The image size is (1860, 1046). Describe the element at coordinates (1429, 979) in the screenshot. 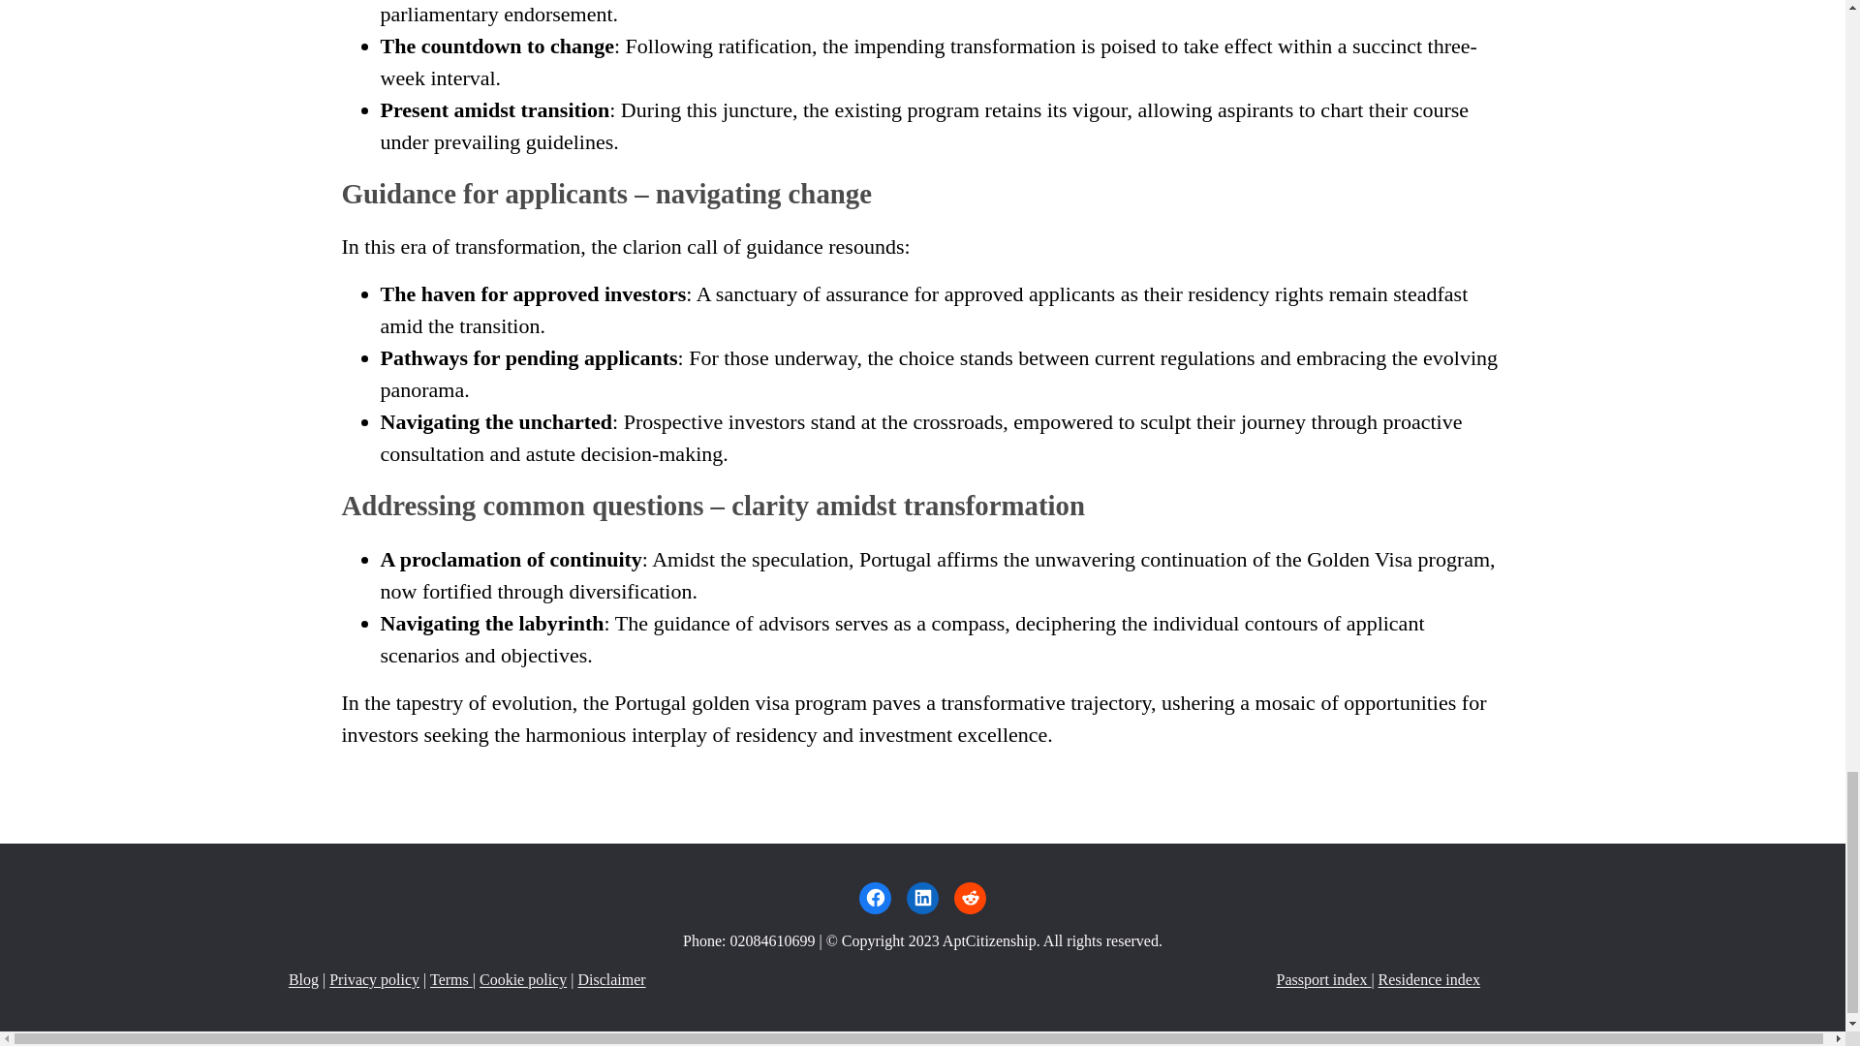

I see `Residence index` at that location.